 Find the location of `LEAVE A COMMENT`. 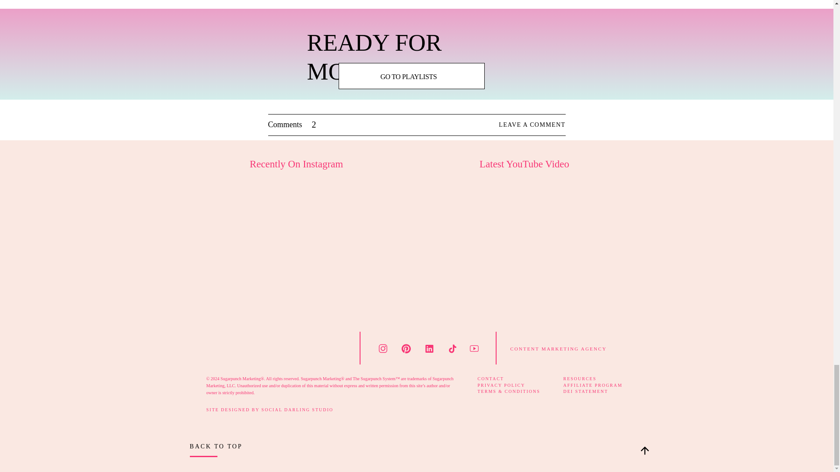

LEAVE A COMMENT is located at coordinates (516, 125).